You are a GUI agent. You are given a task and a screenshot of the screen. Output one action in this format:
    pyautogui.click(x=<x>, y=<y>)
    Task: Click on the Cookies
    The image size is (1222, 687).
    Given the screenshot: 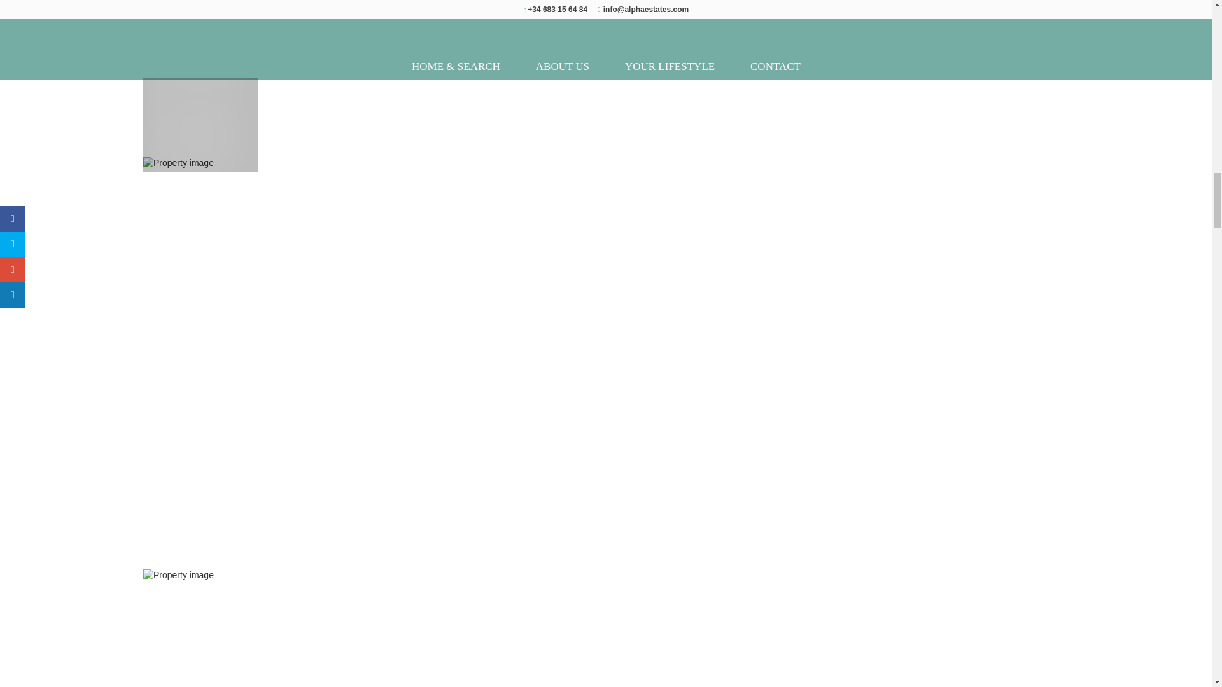 What is the action you would take?
    pyautogui.click(x=873, y=62)
    